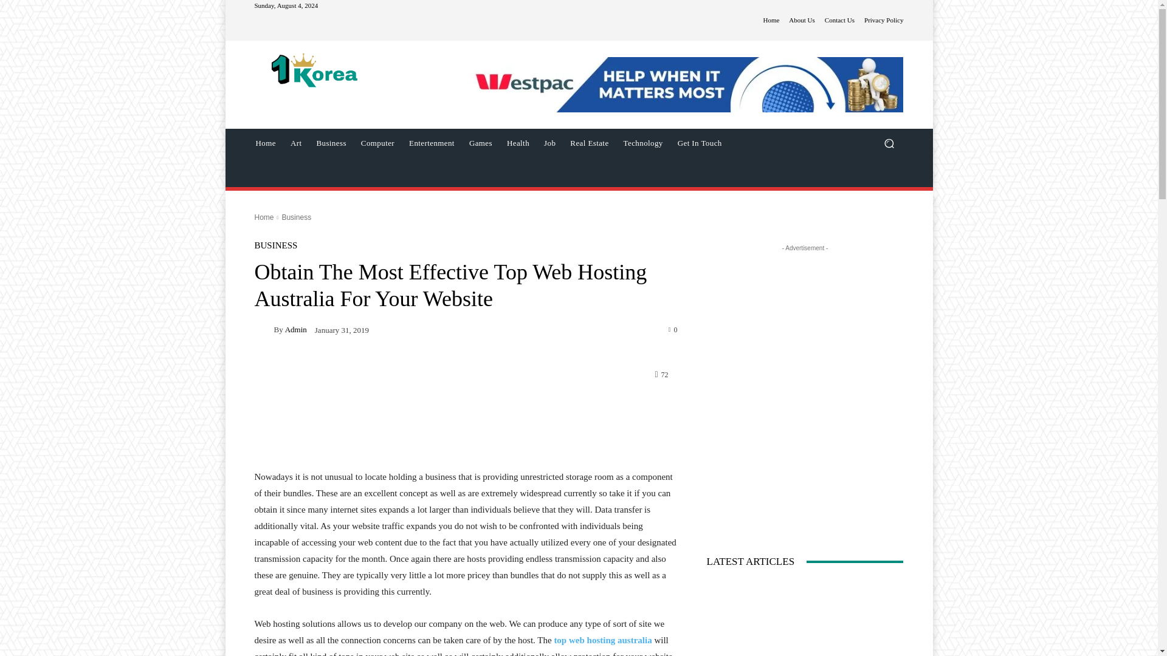  What do you see at coordinates (296, 143) in the screenshot?
I see `Art` at bounding box center [296, 143].